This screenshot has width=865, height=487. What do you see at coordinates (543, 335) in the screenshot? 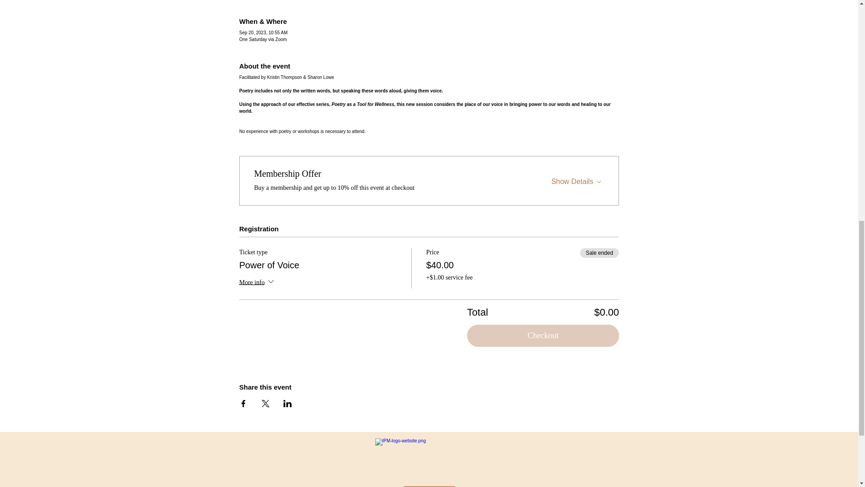
I see `Checkout` at bounding box center [543, 335].